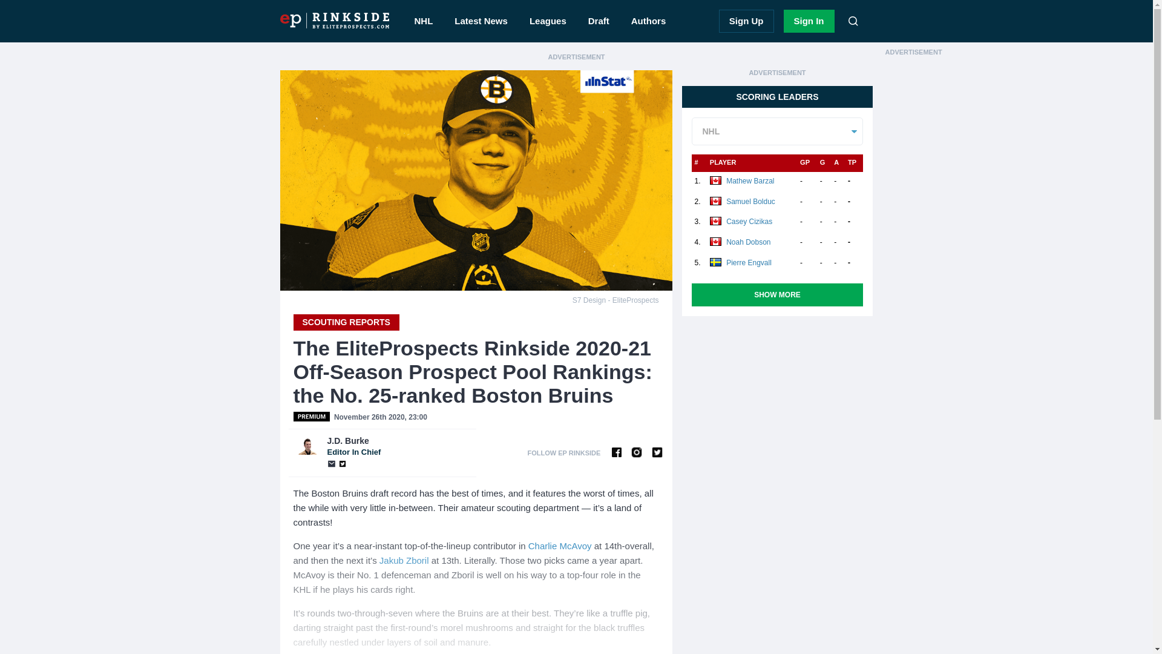  What do you see at coordinates (560, 546) in the screenshot?
I see `Draft` at bounding box center [560, 546].